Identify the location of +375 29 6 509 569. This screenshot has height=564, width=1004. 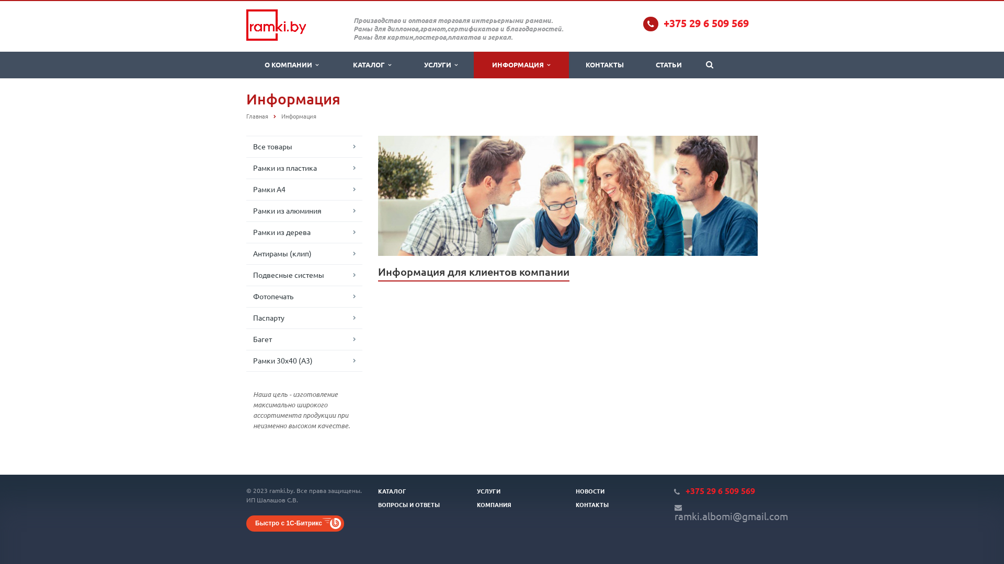
(706, 23).